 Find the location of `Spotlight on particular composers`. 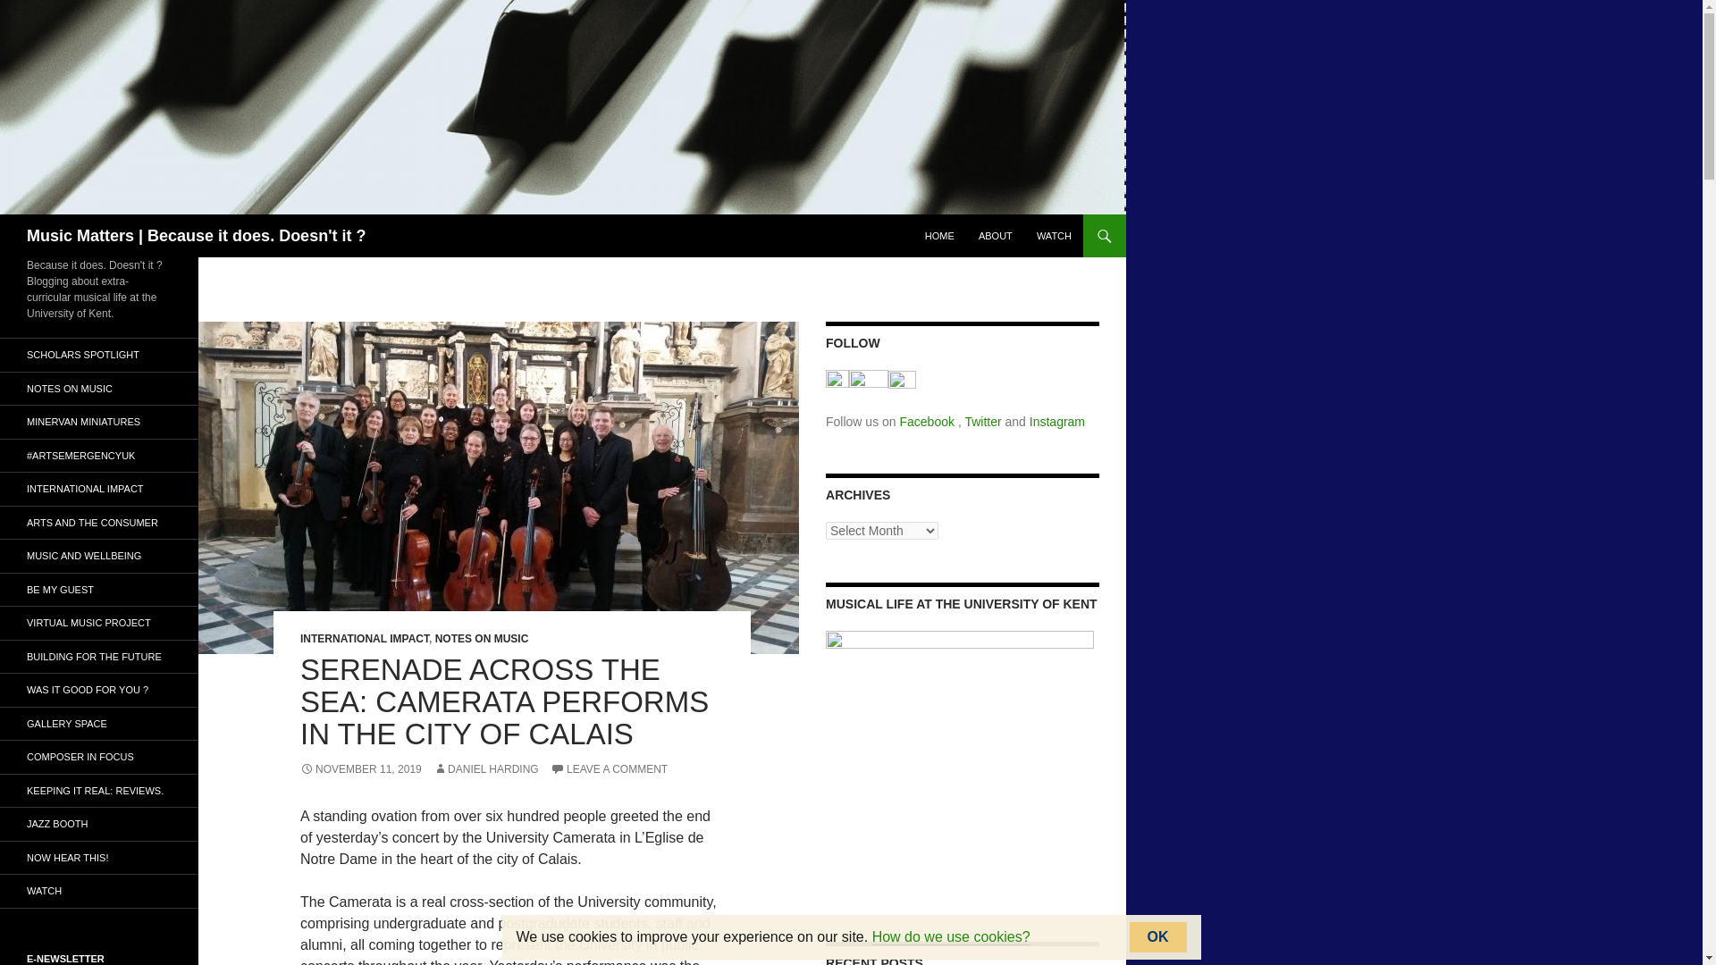

Spotlight on particular composers is located at coordinates (99, 758).